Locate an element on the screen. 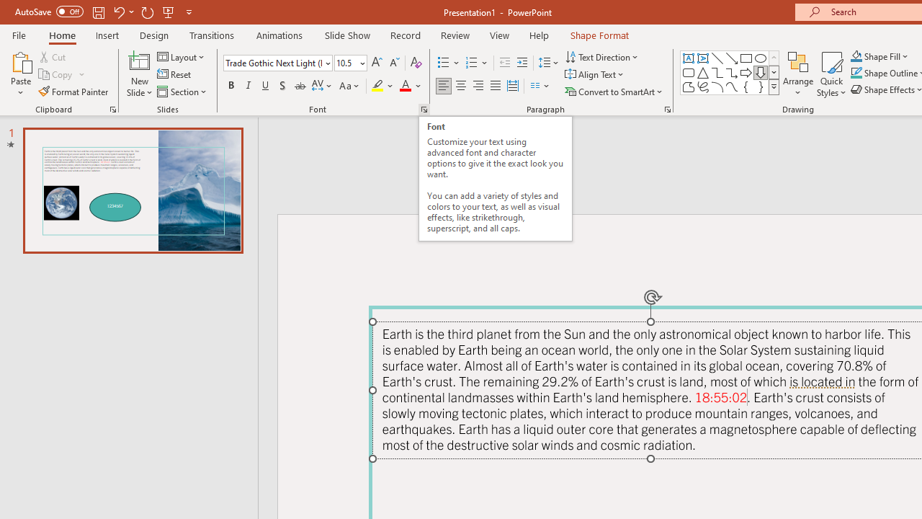 The image size is (922, 519). Change Case is located at coordinates (350, 86).